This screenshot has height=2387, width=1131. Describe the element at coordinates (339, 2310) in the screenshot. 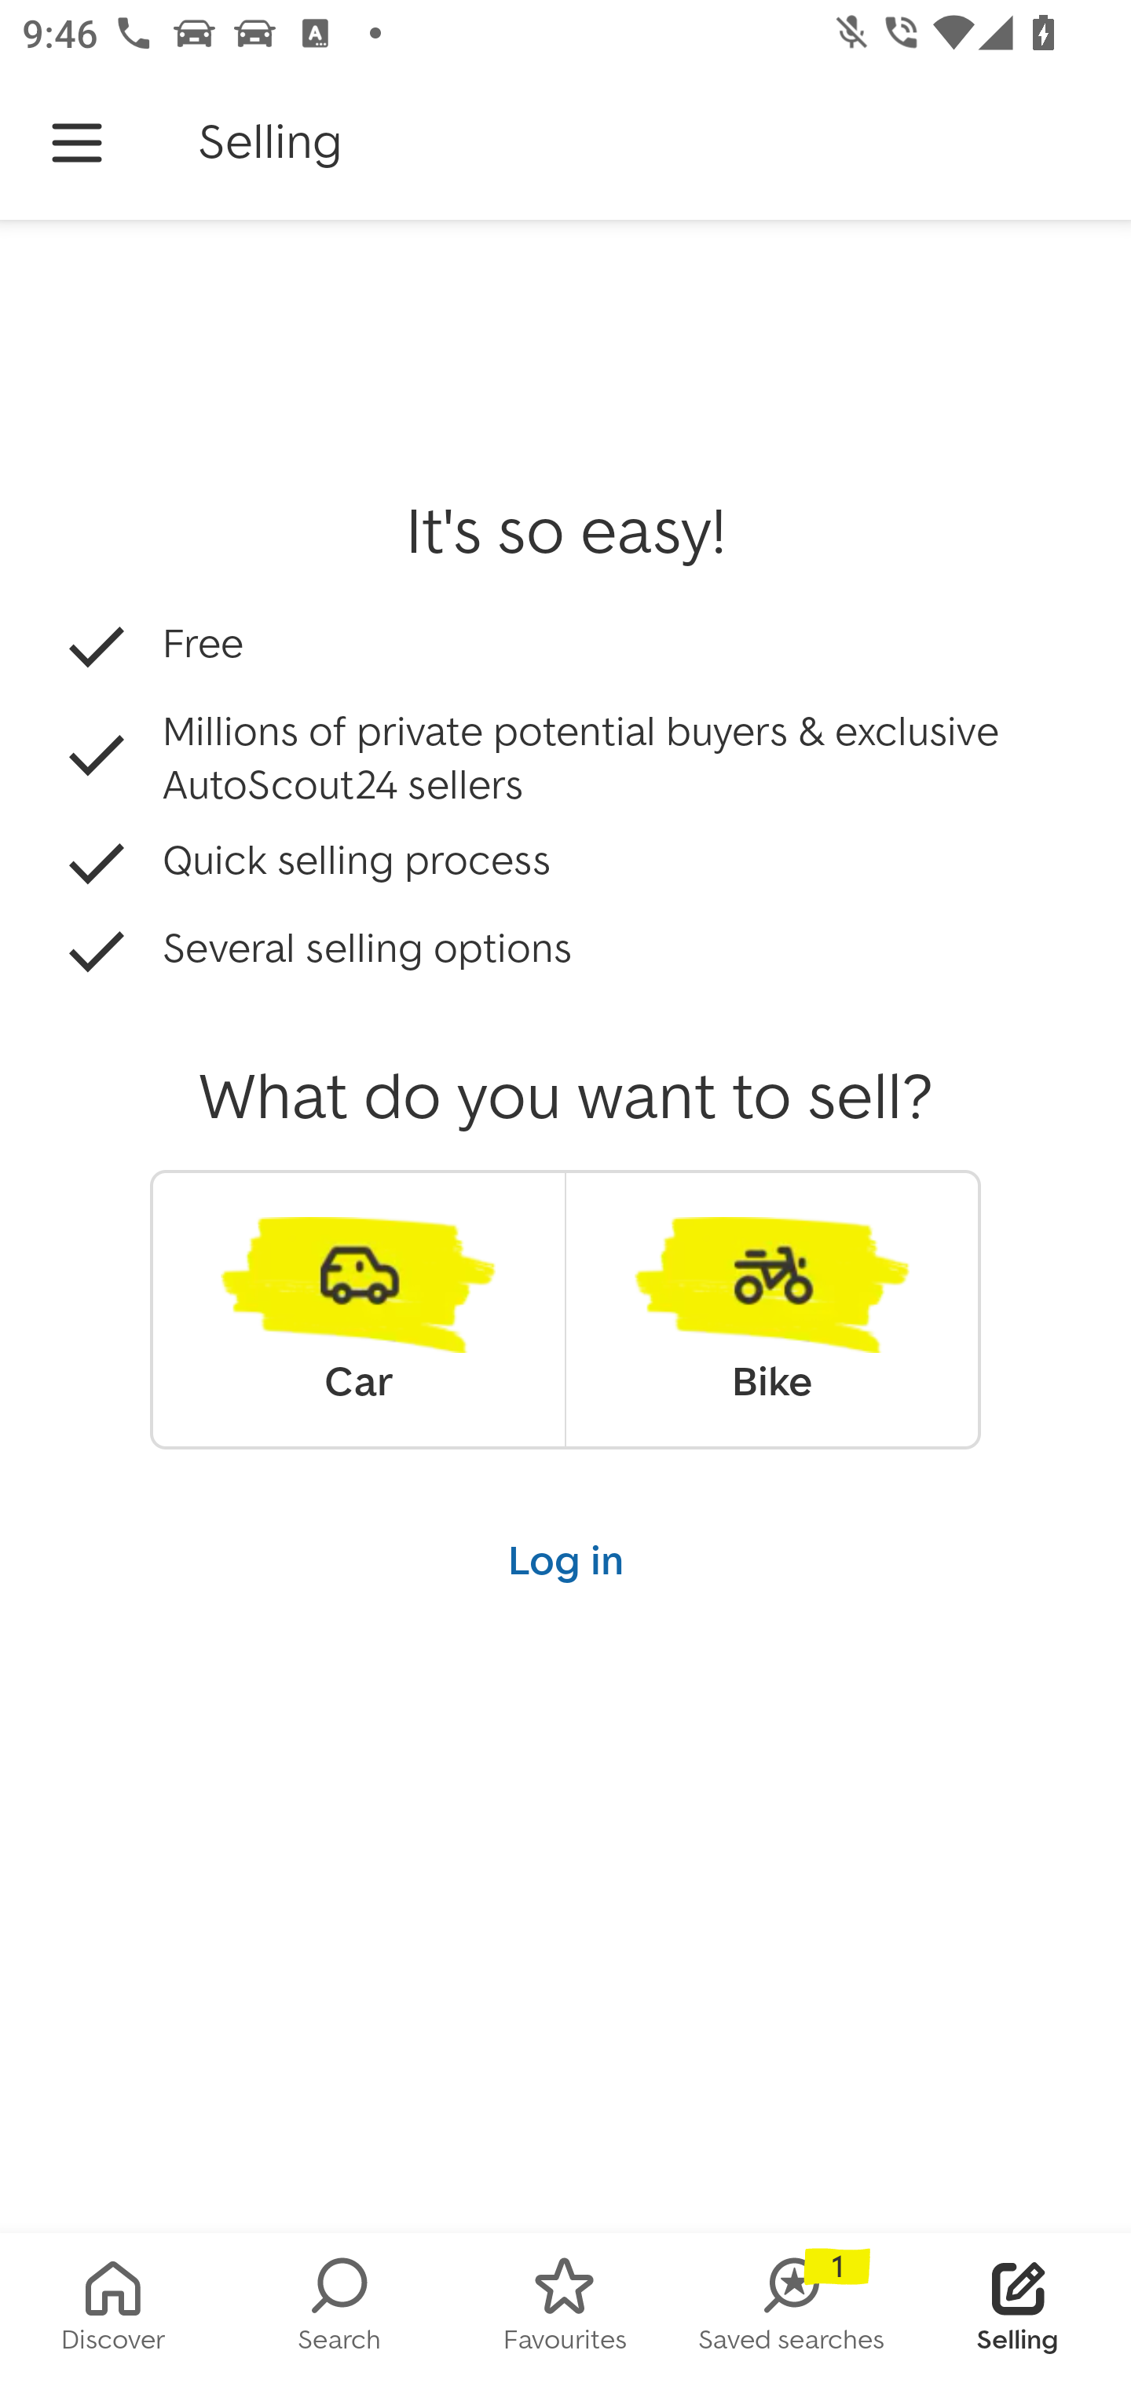

I see `SEARCH Search` at that location.